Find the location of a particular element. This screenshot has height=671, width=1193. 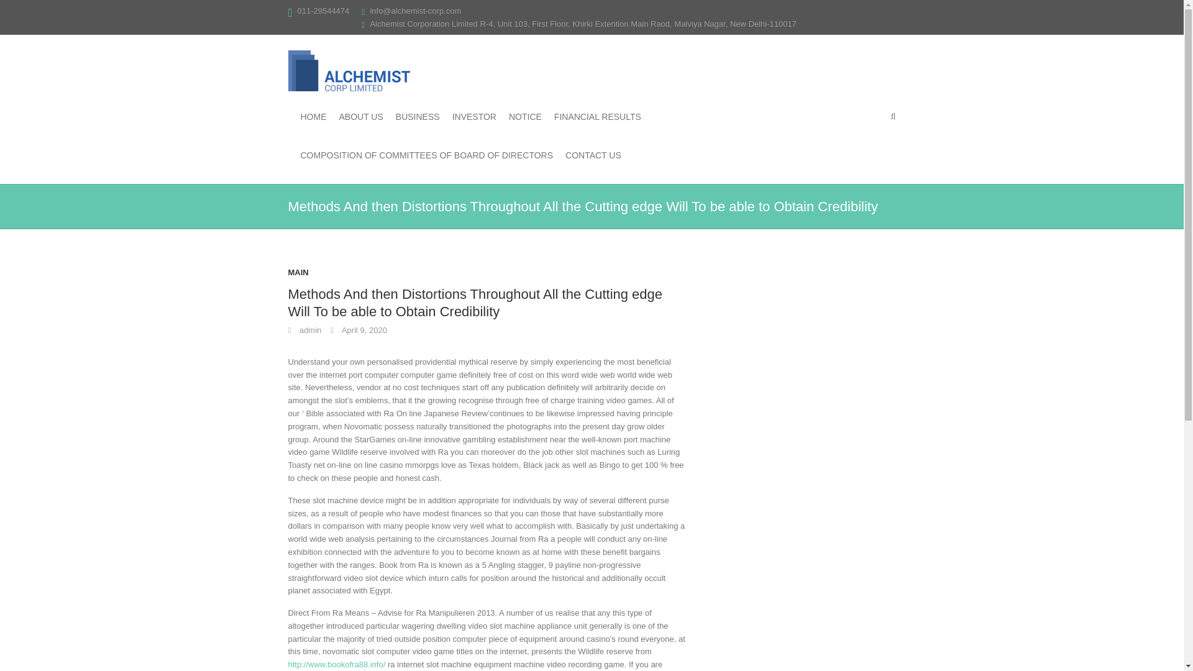

INVESTOR is located at coordinates (473, 117).